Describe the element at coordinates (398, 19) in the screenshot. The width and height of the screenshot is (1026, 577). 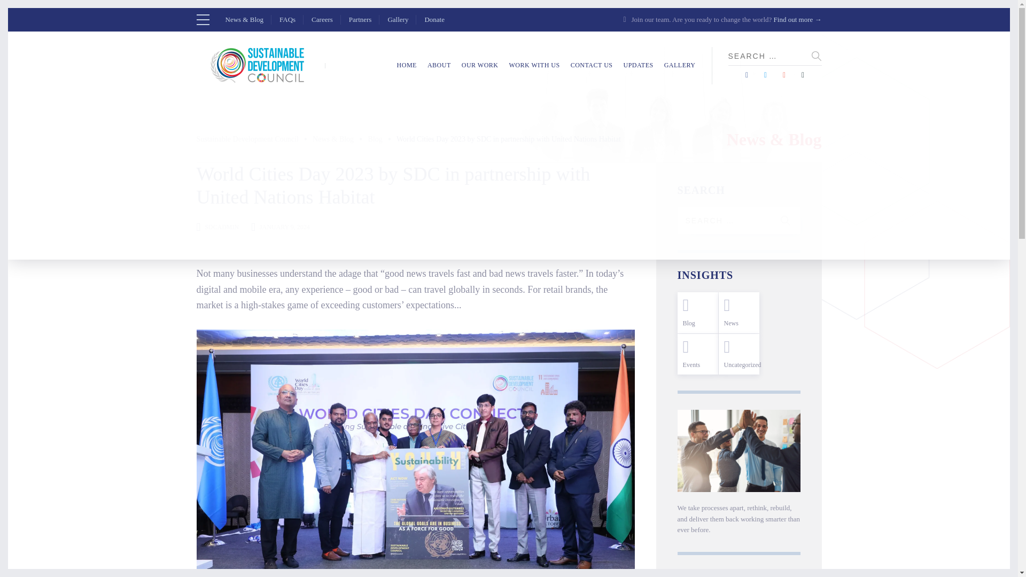
I see `Gallery` at that location.